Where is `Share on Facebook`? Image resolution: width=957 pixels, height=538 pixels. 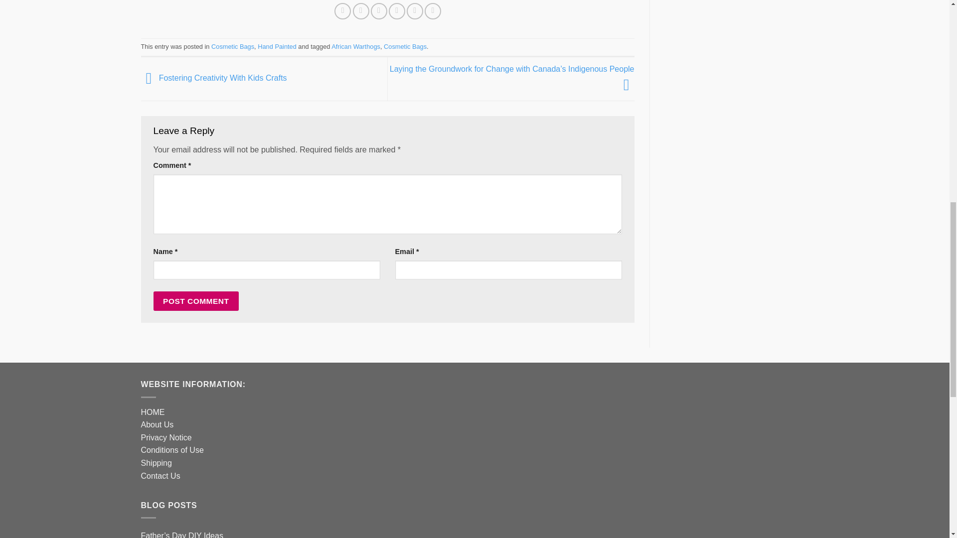 Share on Facebook is located at coordinates (342, 11).